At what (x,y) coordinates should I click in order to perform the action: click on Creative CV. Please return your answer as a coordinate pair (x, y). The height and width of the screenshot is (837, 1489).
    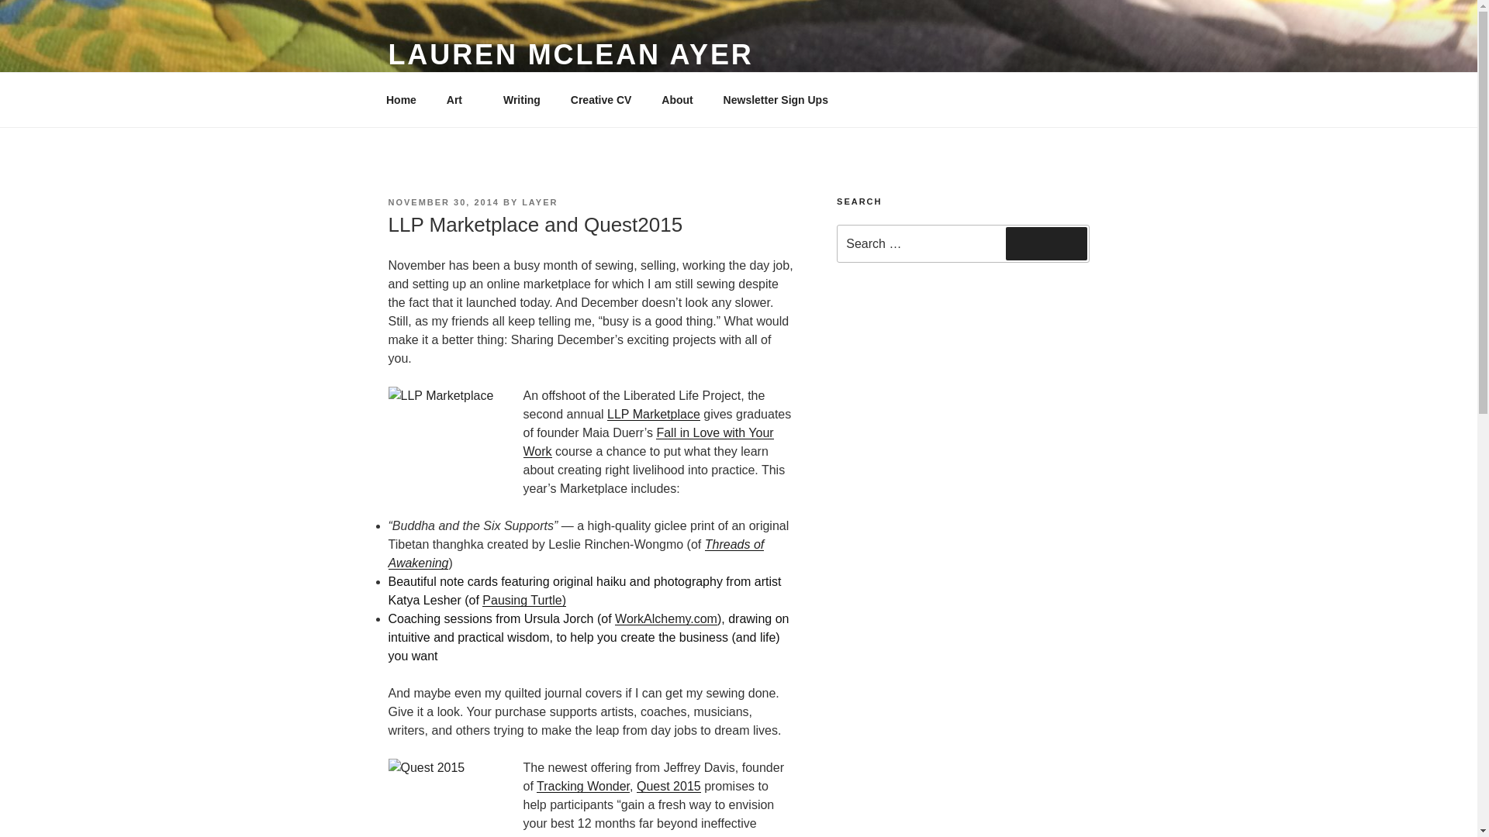
    Looking at the image, I should click on (600, 99).